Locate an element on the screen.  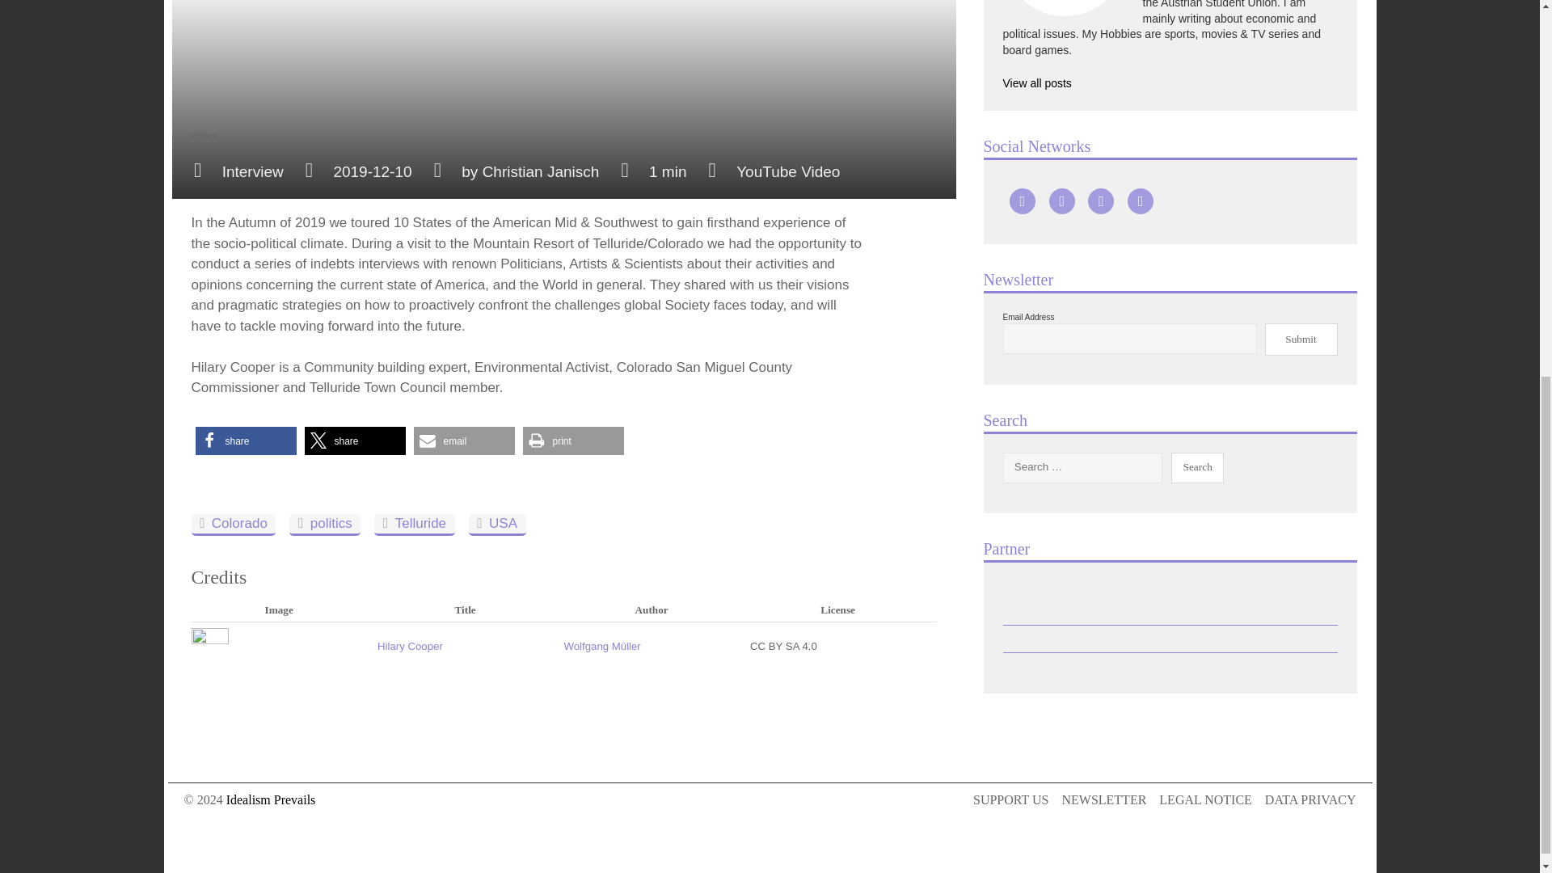
Youtube is located at coordinates (1022, 200).